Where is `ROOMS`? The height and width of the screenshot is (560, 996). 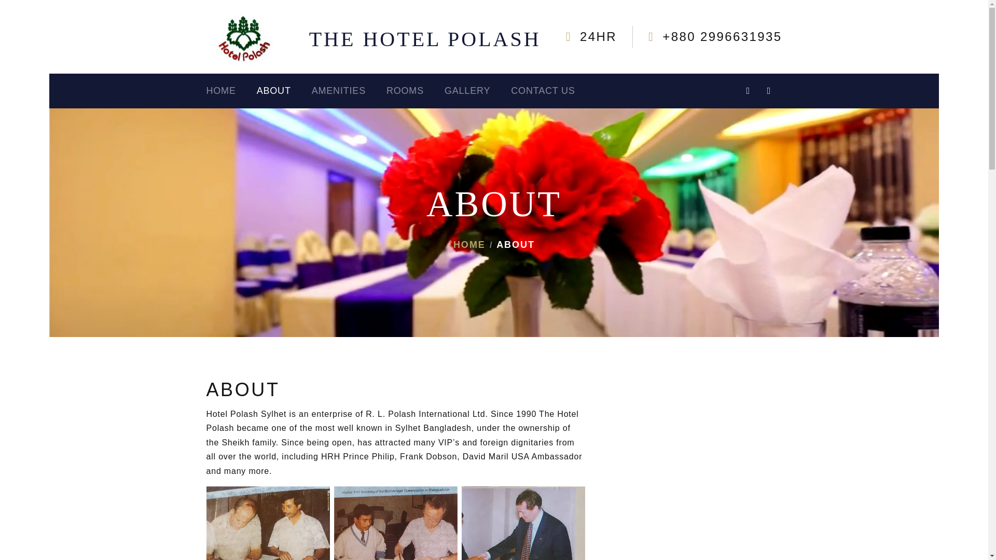 ROOMS is located at coordinates (415, 91).